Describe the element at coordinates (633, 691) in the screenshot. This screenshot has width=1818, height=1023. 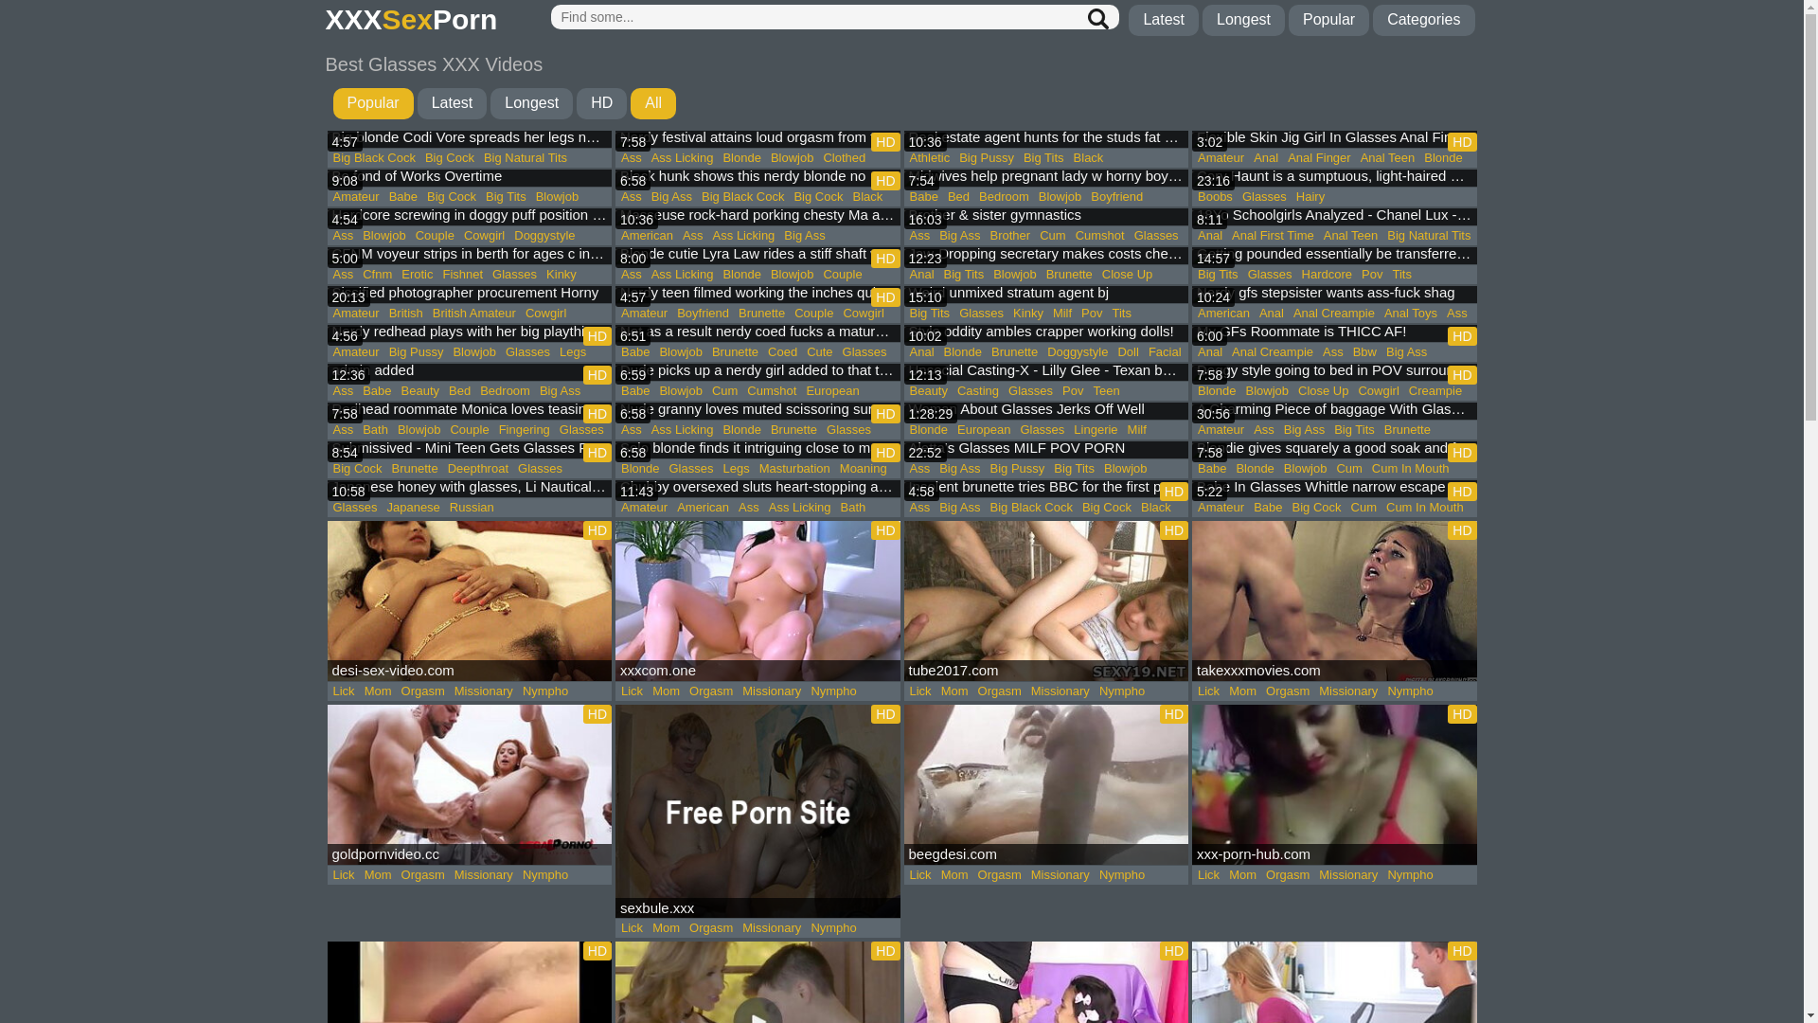
I see `Lick` at that location.